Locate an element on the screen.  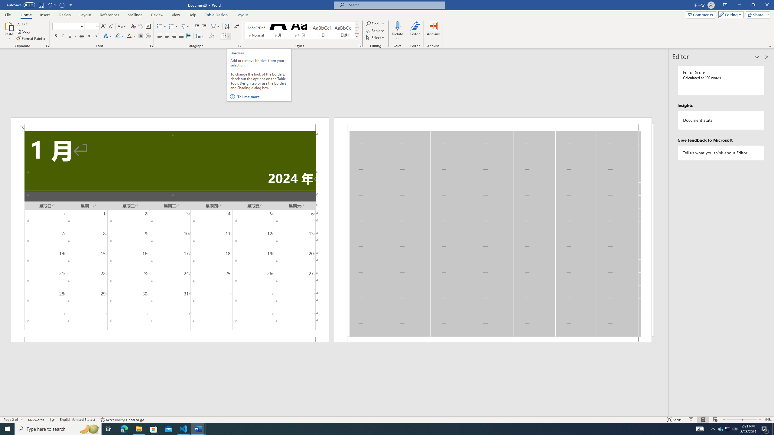
Asian Layout is located at coordinates (215, 27).